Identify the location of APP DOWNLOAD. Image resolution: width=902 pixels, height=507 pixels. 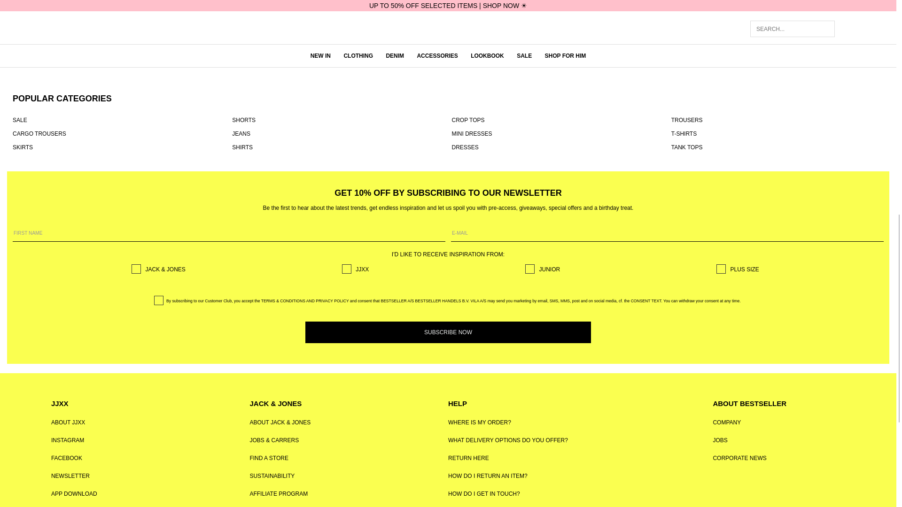
(74, 494).